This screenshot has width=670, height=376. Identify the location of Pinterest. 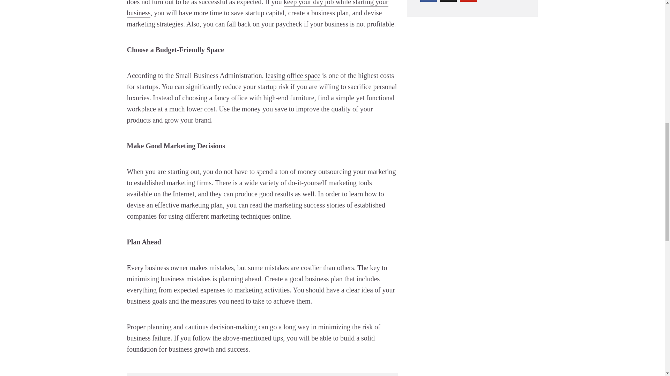
(468, 1).